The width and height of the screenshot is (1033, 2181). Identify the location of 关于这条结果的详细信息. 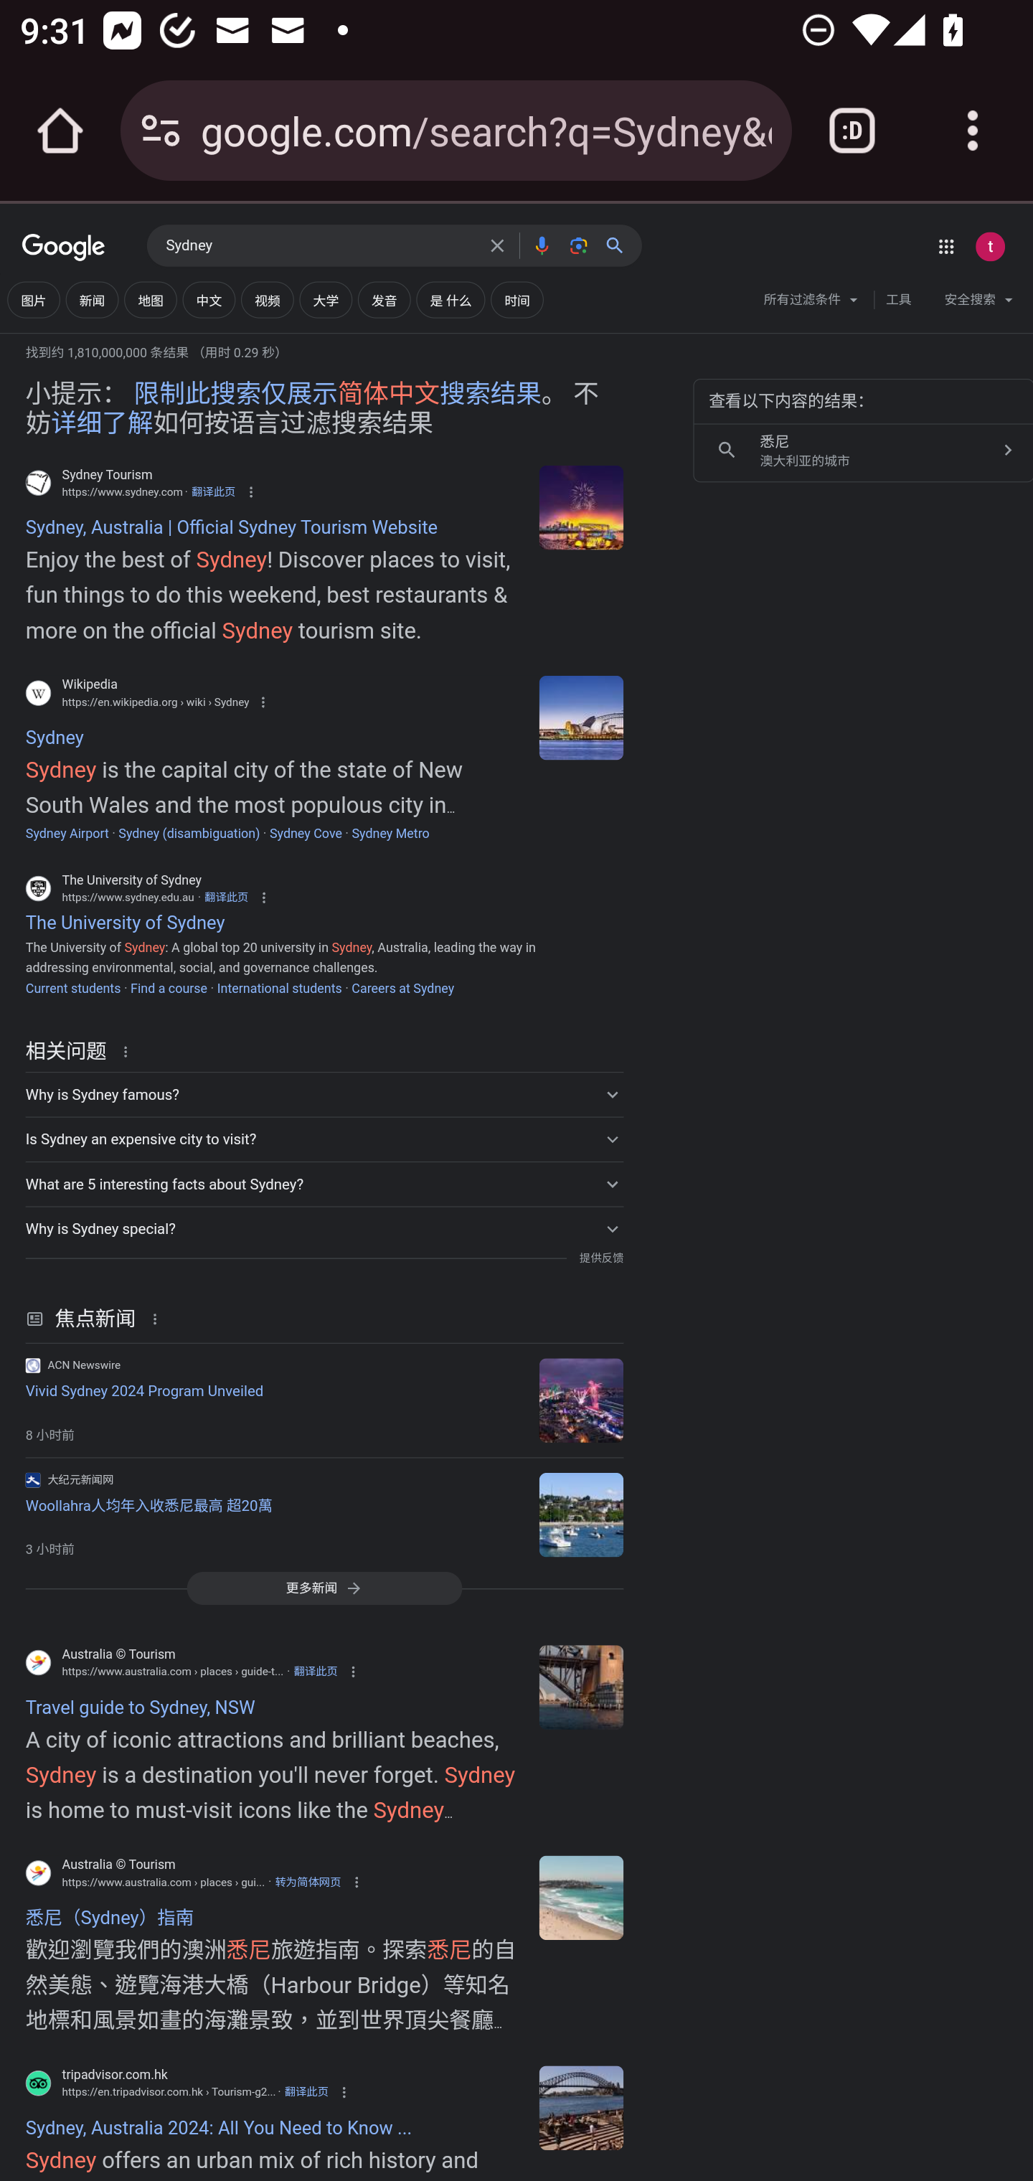
(159, 1319).